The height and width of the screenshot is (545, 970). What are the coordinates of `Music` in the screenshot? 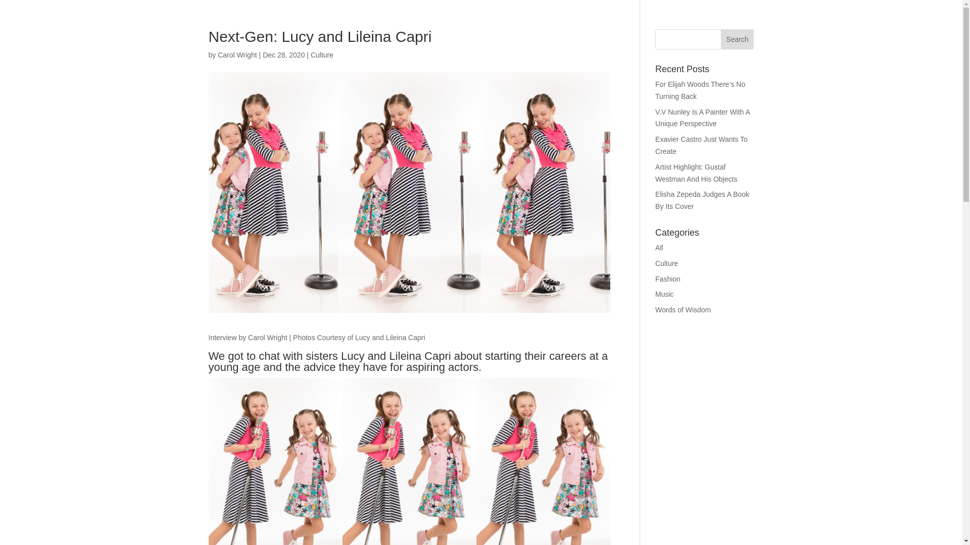 It's located at (665, 294).